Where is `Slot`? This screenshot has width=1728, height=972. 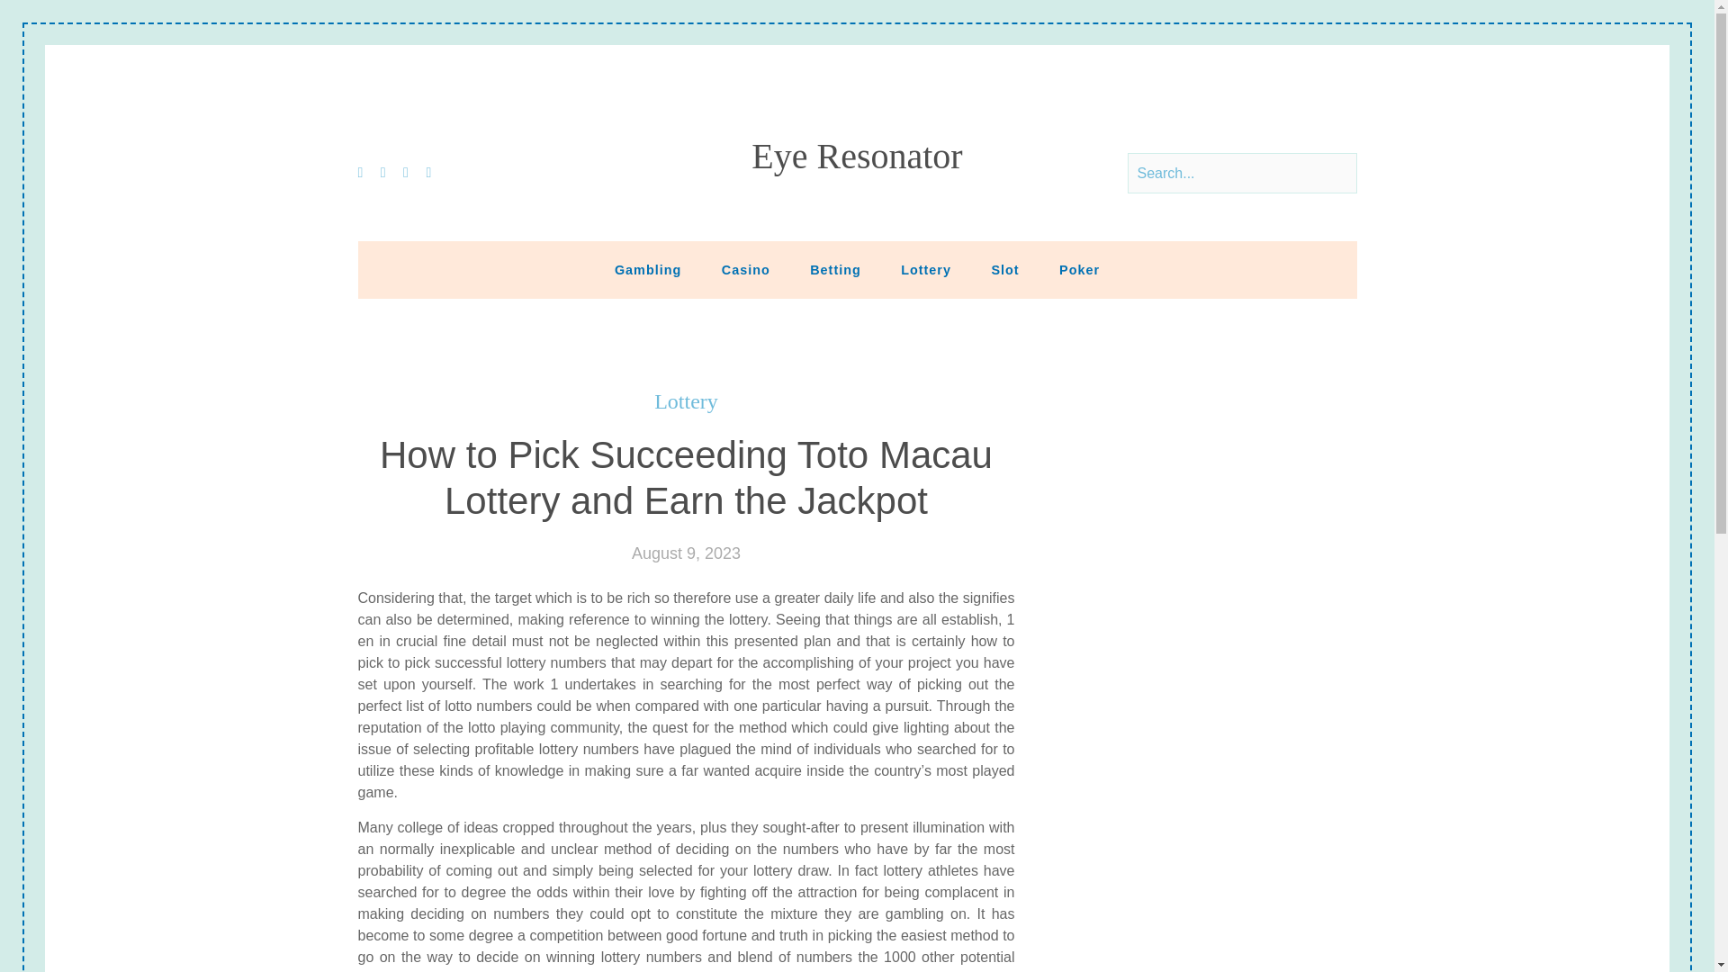 Slot is located at coordinates (1004, 269).